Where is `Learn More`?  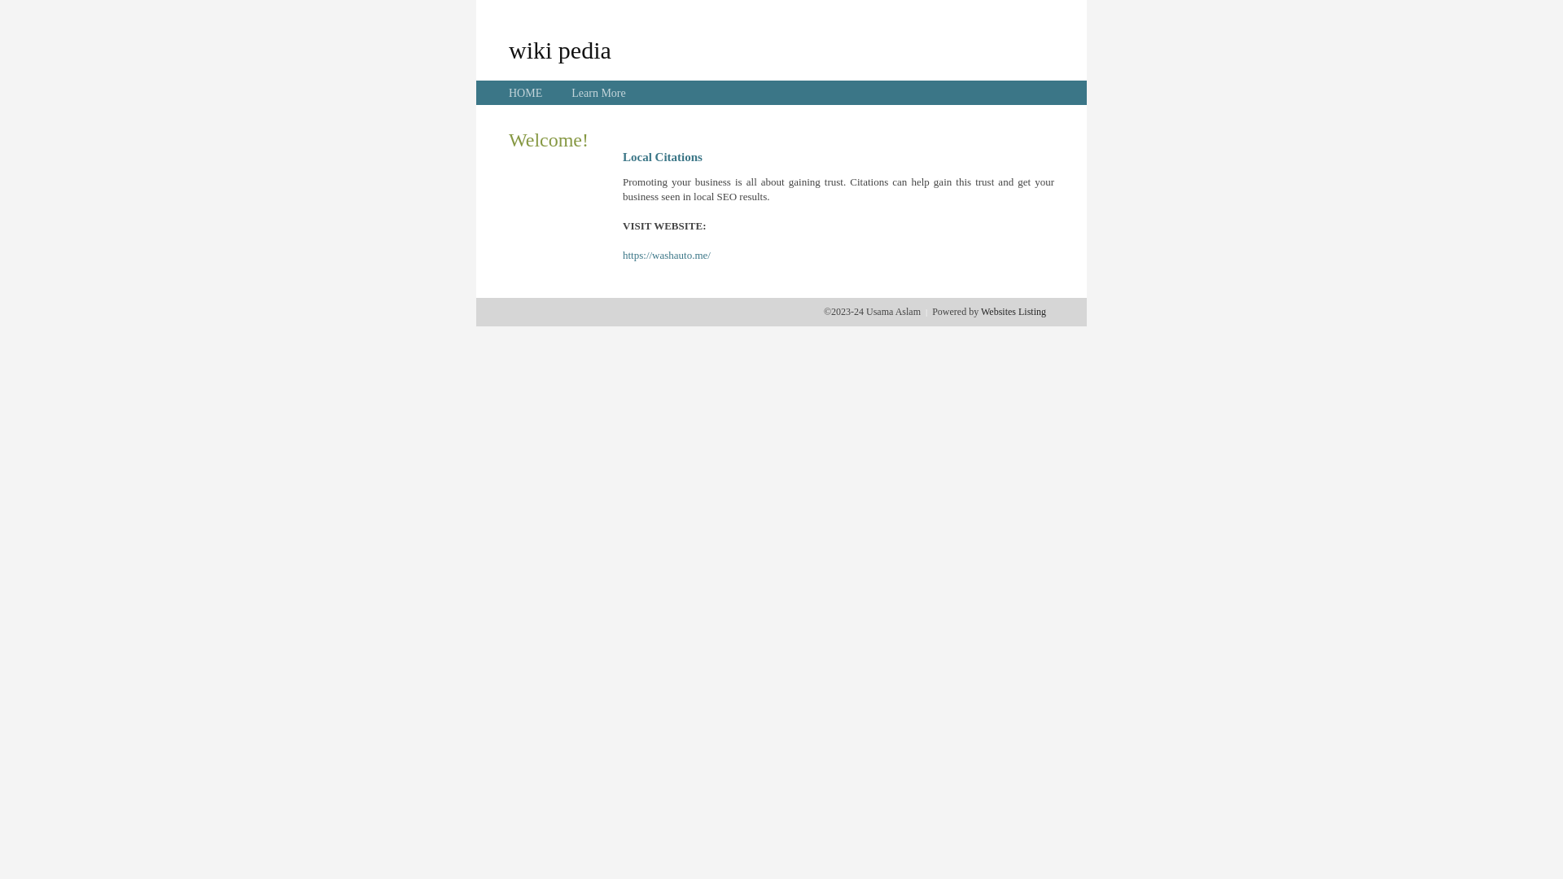
Learn More is located at coordinates (598, 93).